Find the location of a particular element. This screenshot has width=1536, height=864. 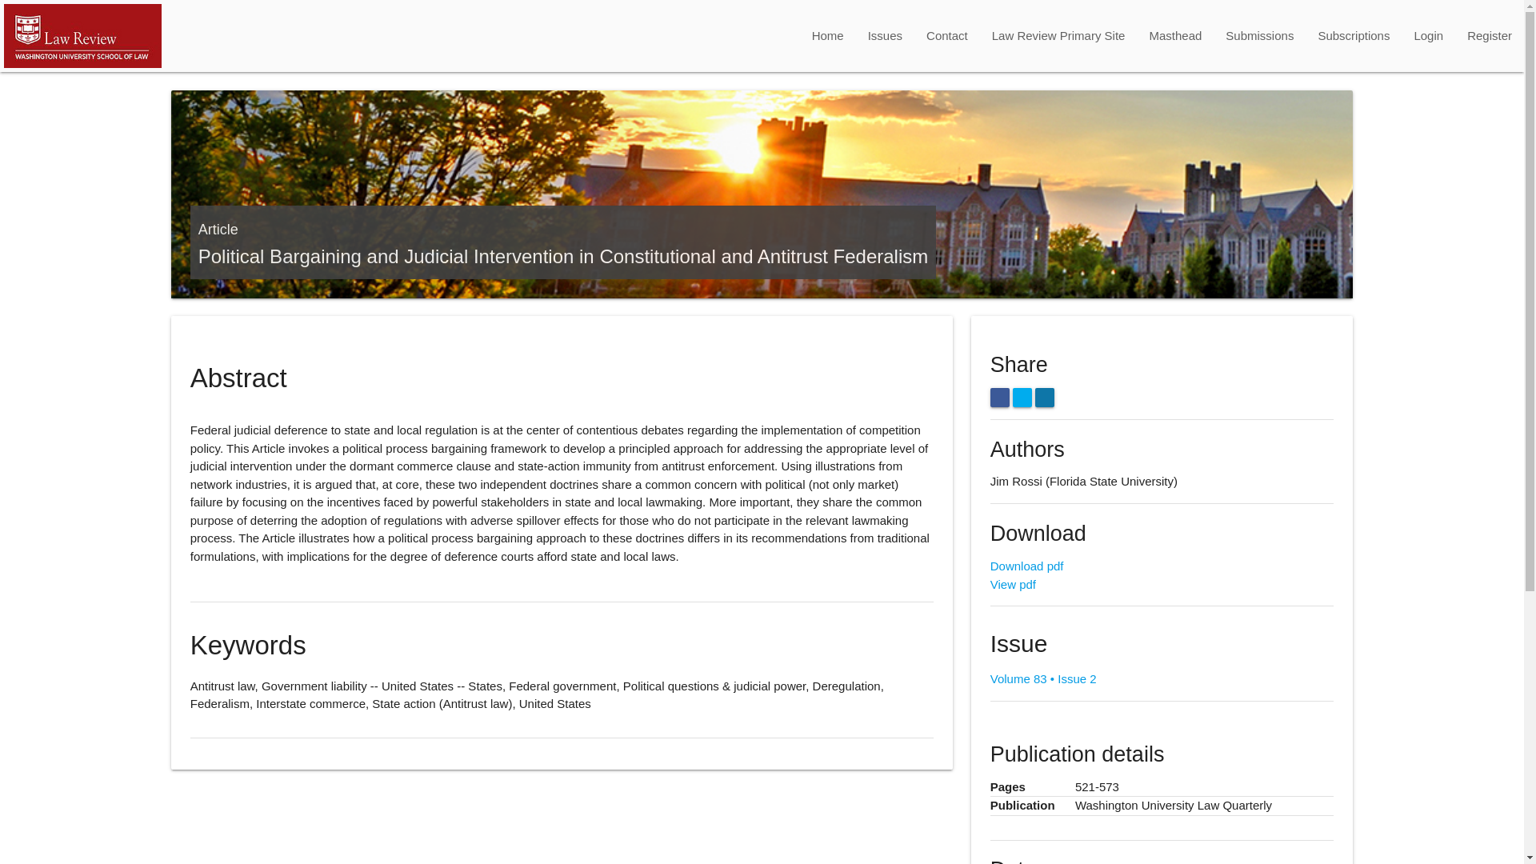

Contact is located at coordinates (946, 35).